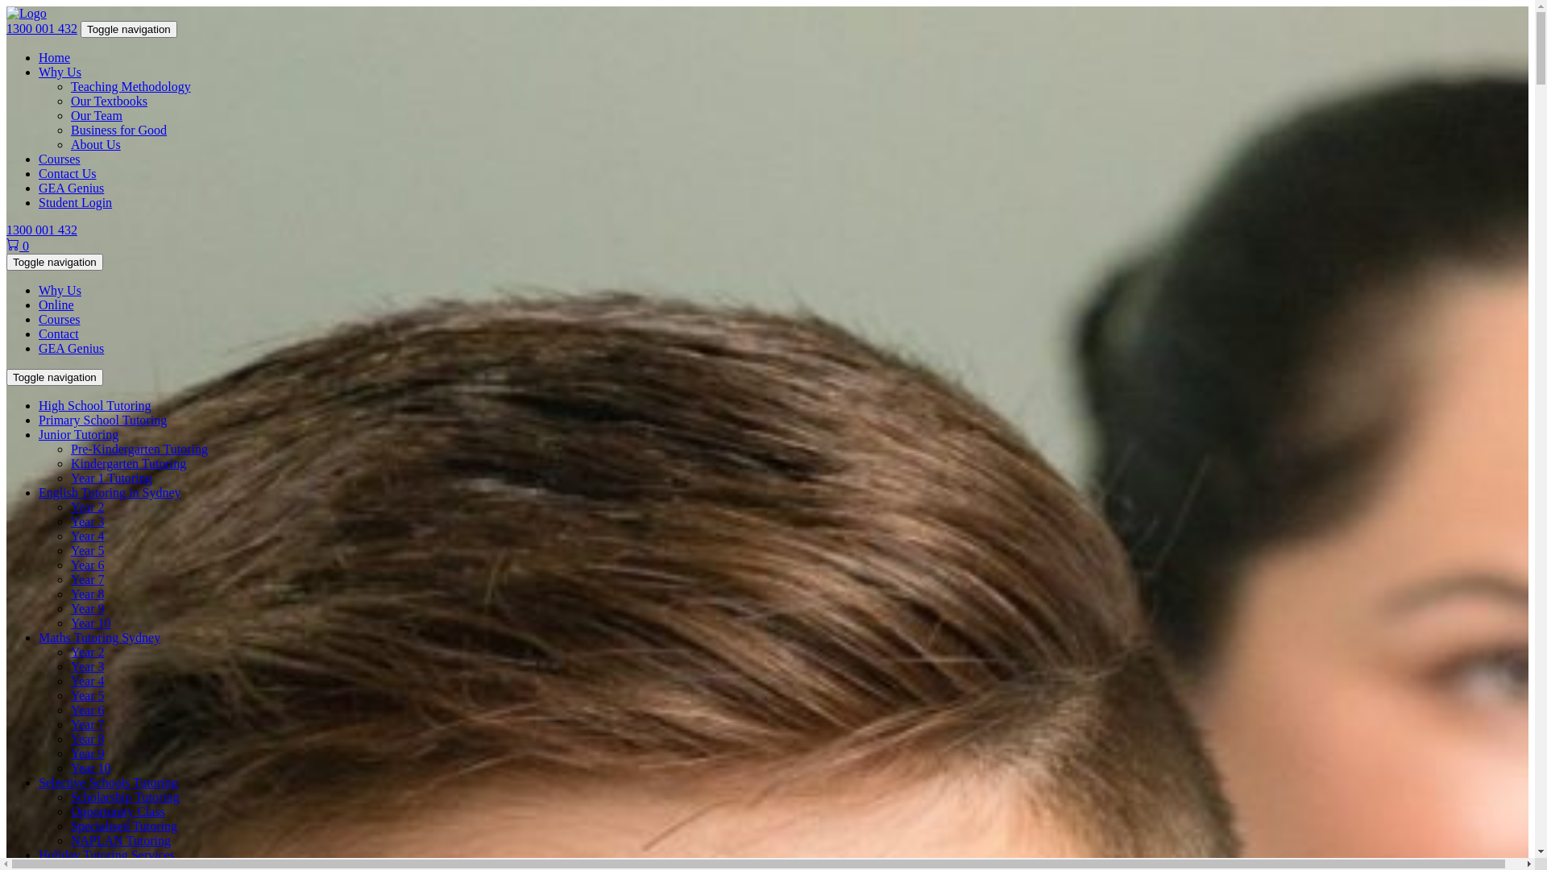 This screenshot has height=870, width=1547. What do you see at coordinates (87, 522) in the screenshot?
I see `Year 3` at bounding box center [87, 522].